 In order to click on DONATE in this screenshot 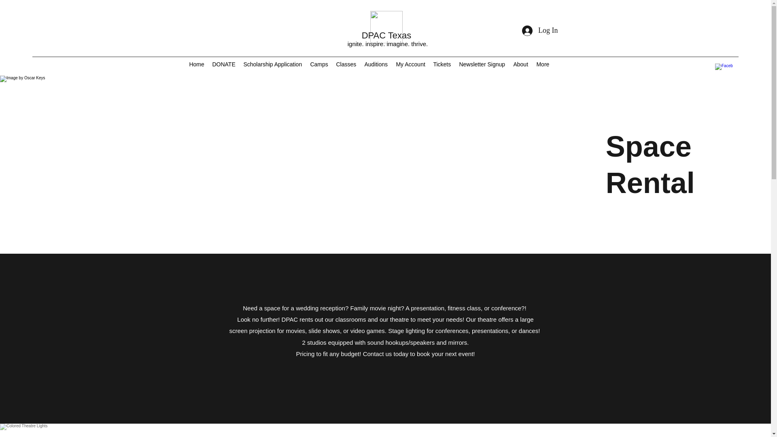, I will do `click(223, 64)`.